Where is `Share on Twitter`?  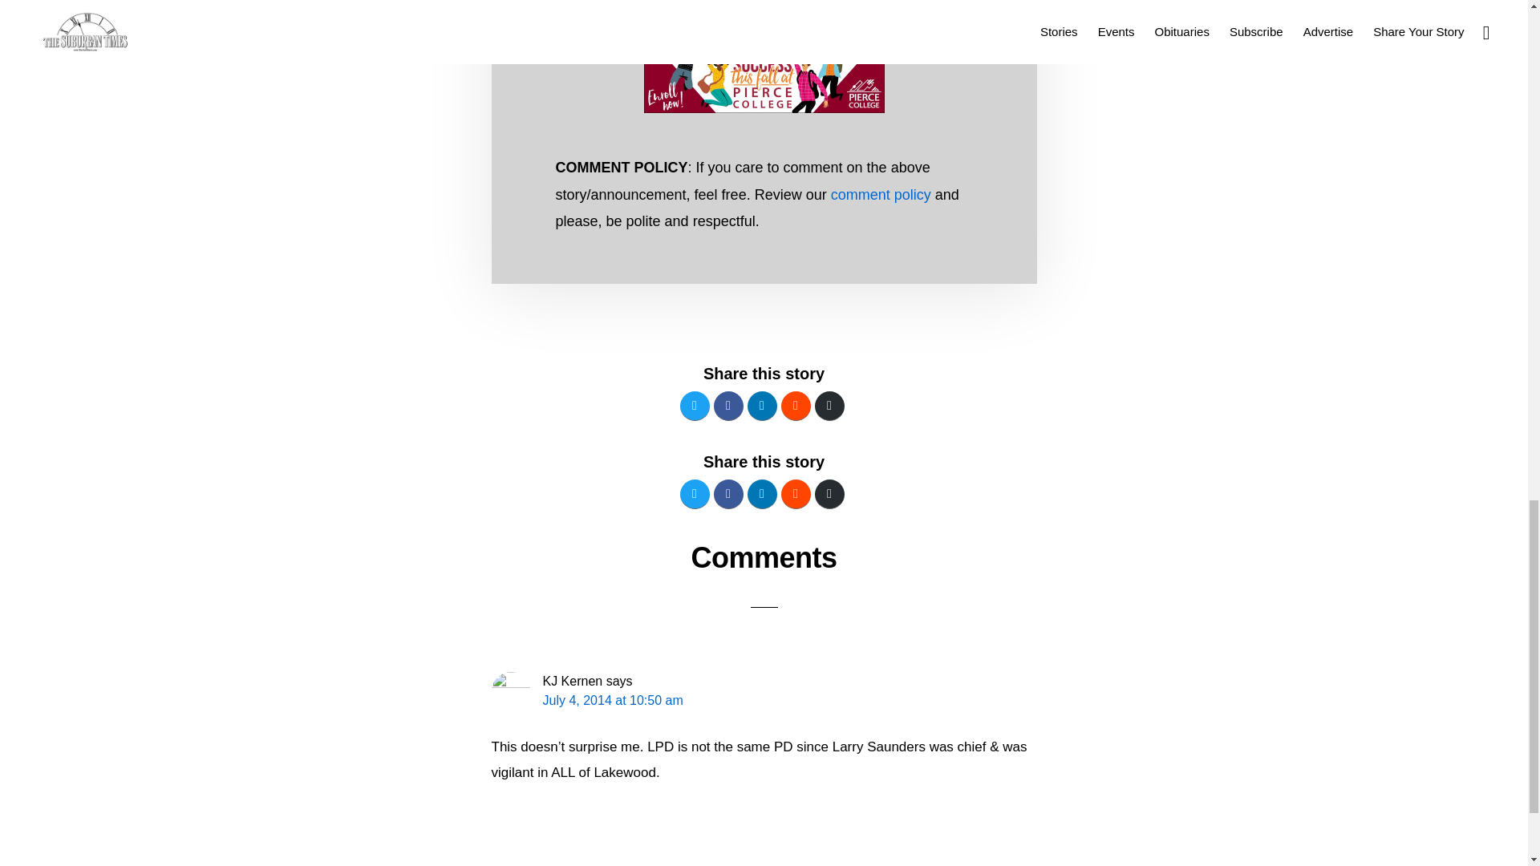 Share on Twitter is located at coordinates (695, 406).